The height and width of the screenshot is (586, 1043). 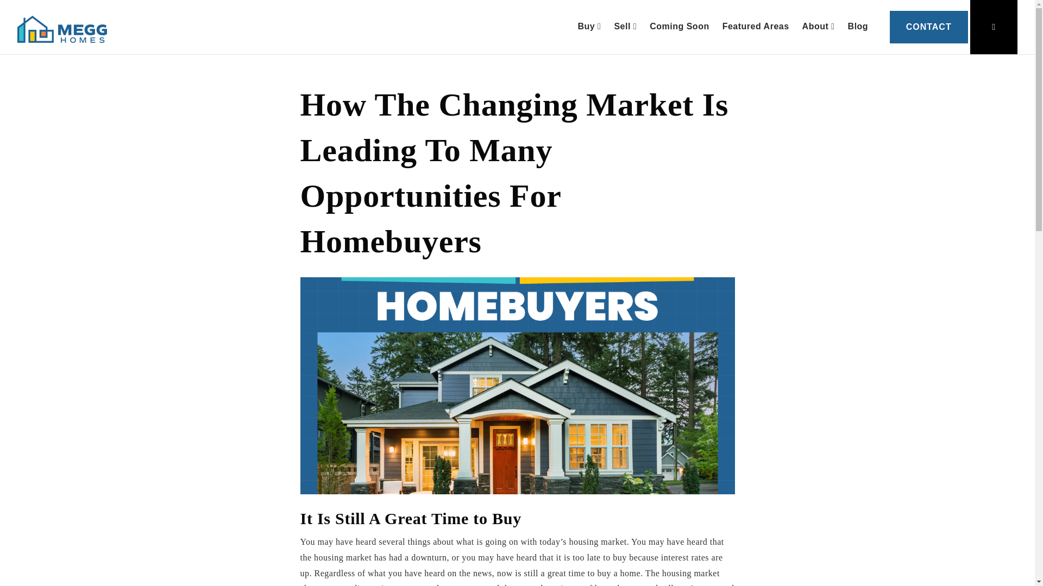 What do you see at coordinates (679, 27) in the screenshot?
I see `Coming Soon` at bounding box center [679, 27].